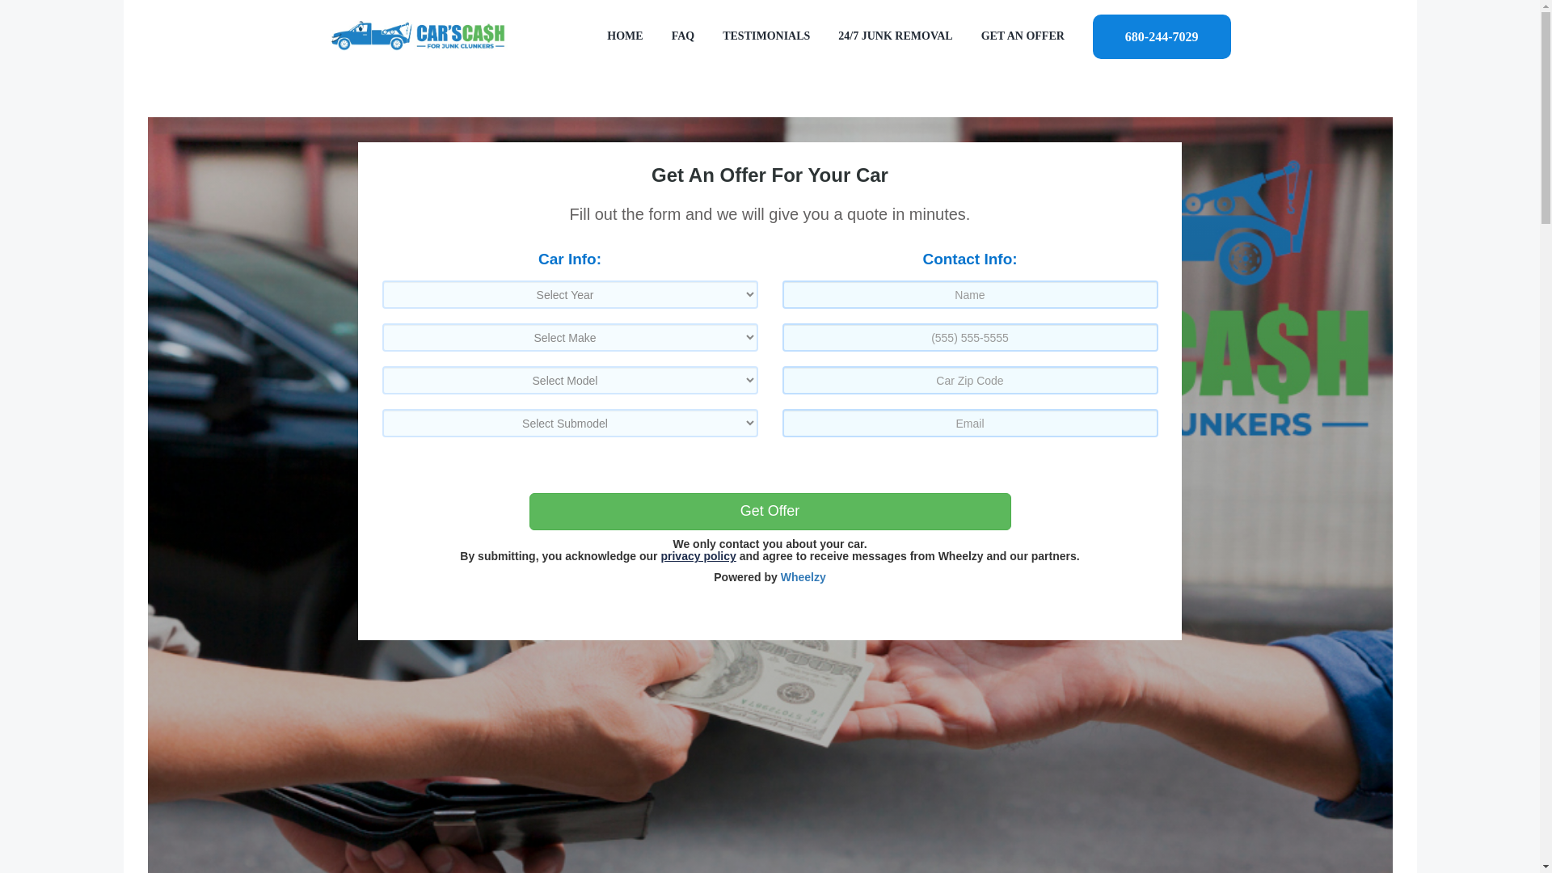 The image size is (1552, 873). I want to click on TESTIMONIALS, so click(766, 36).